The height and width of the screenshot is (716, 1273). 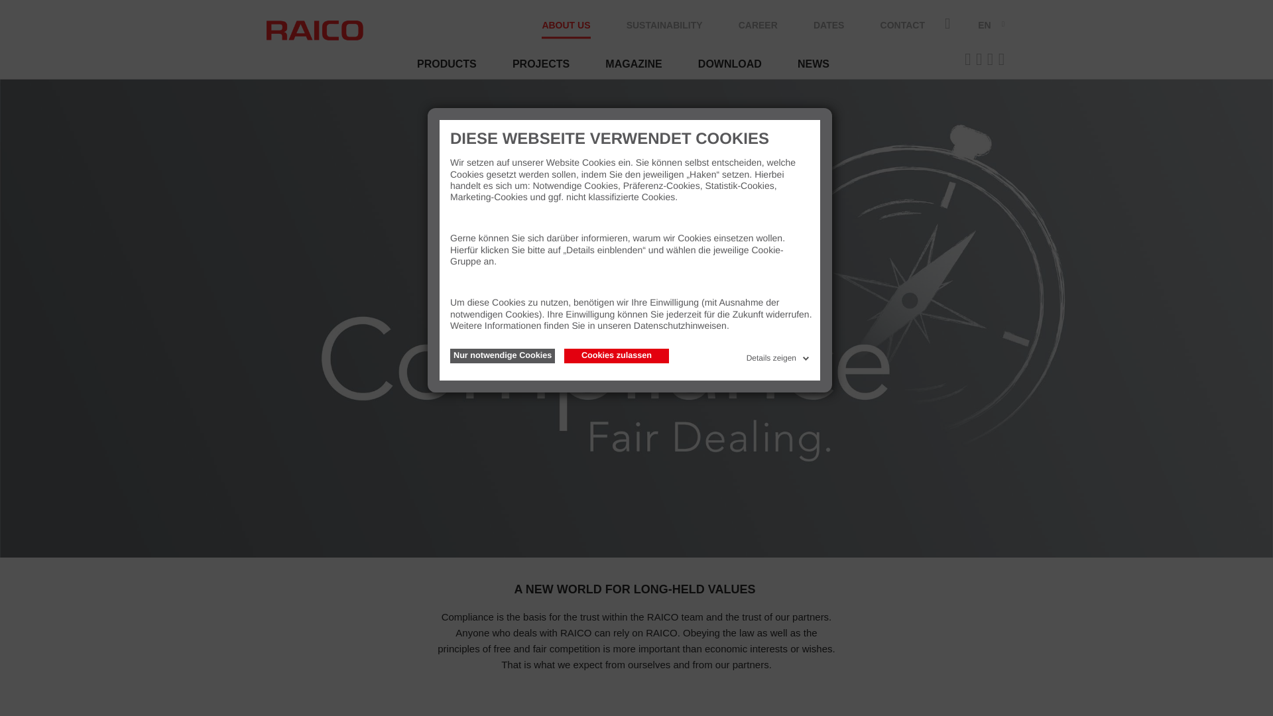 I want to click on Details zeigen, so click(x=778, y=355).